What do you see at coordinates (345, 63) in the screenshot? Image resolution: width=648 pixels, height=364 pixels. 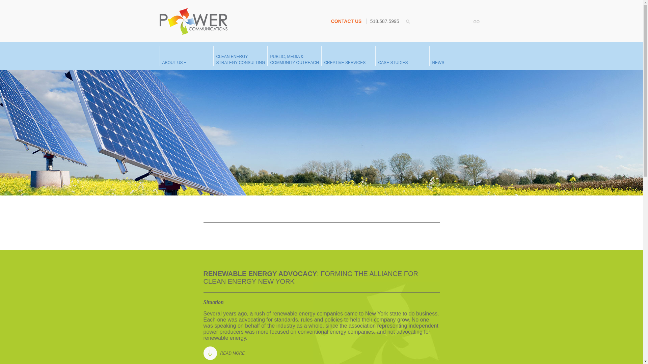 I see `CREATIVE SERVICES` at bounding box center [345, 63].